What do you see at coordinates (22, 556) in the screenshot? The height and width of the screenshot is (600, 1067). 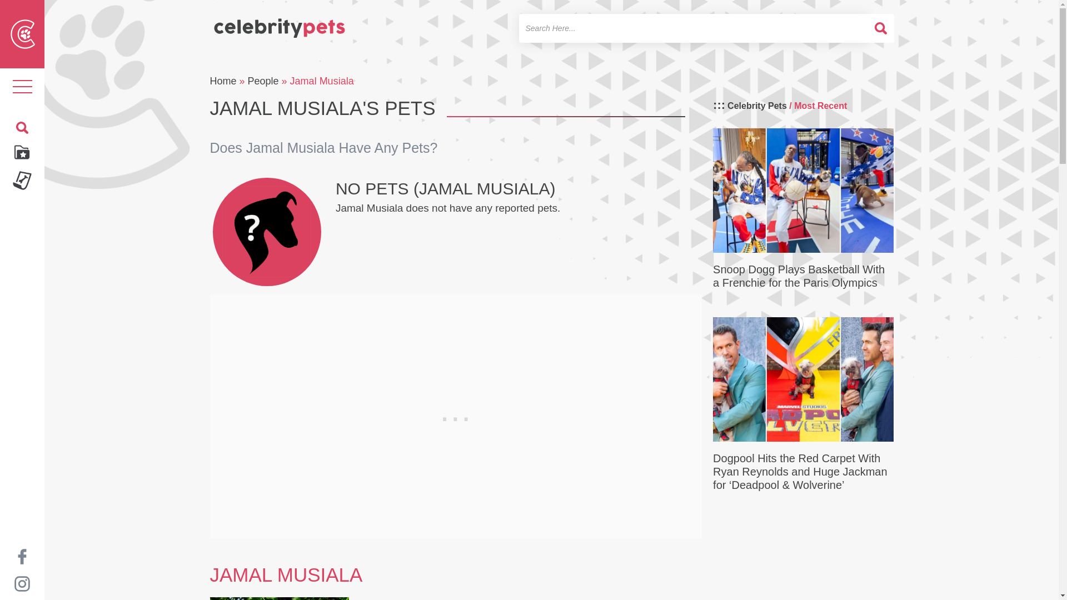 I see `Celebrity Pets on Facebook` at bounding box center [22, 556].